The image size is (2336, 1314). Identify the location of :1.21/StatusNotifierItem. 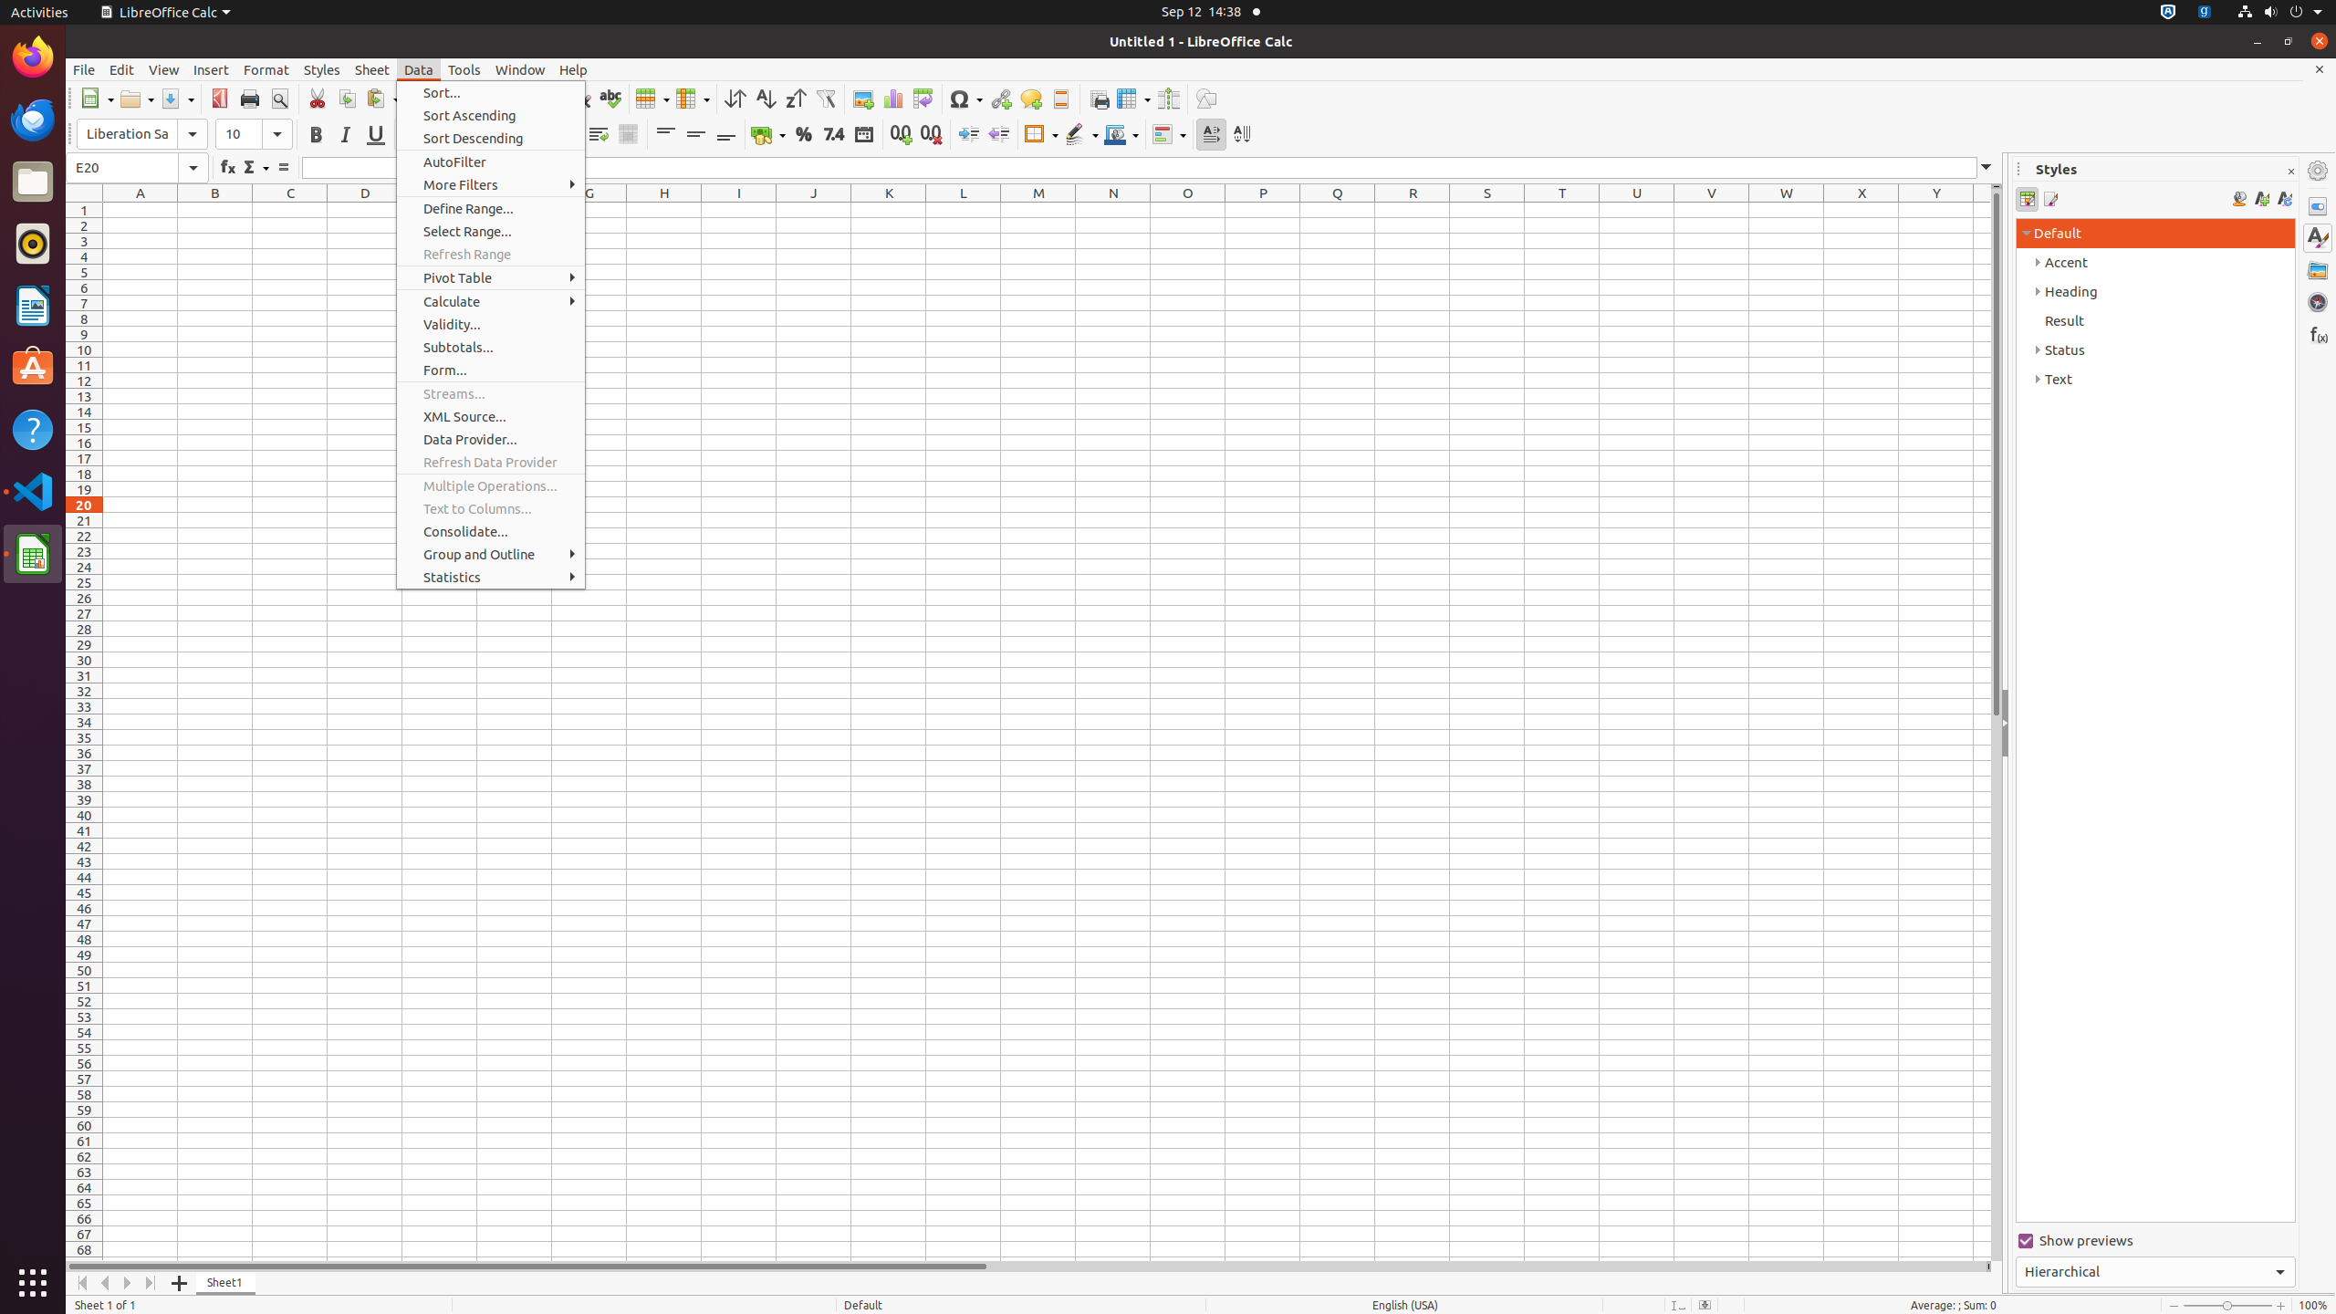
(2205, 13).